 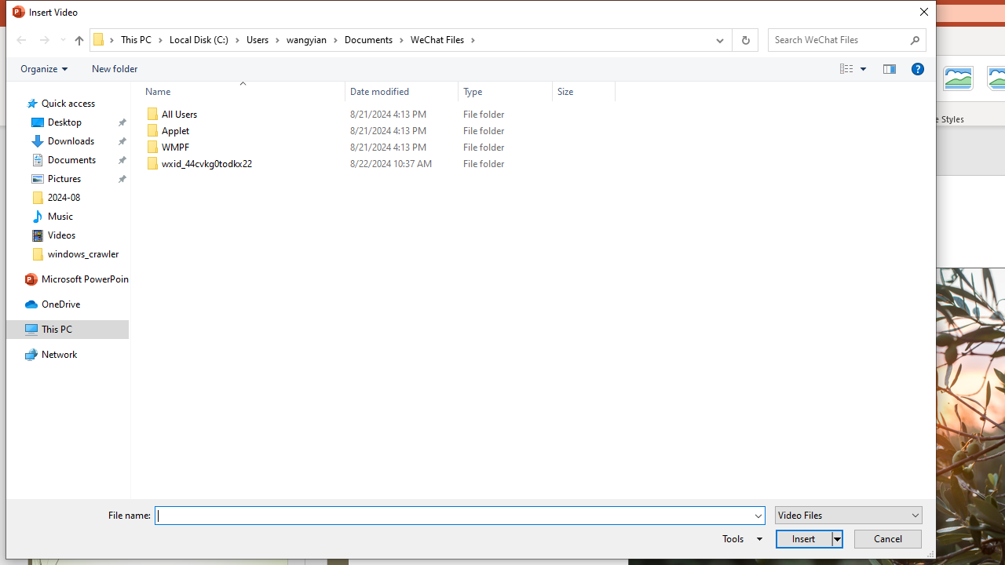 I want to click on All Users, so click(x=377, y=115).